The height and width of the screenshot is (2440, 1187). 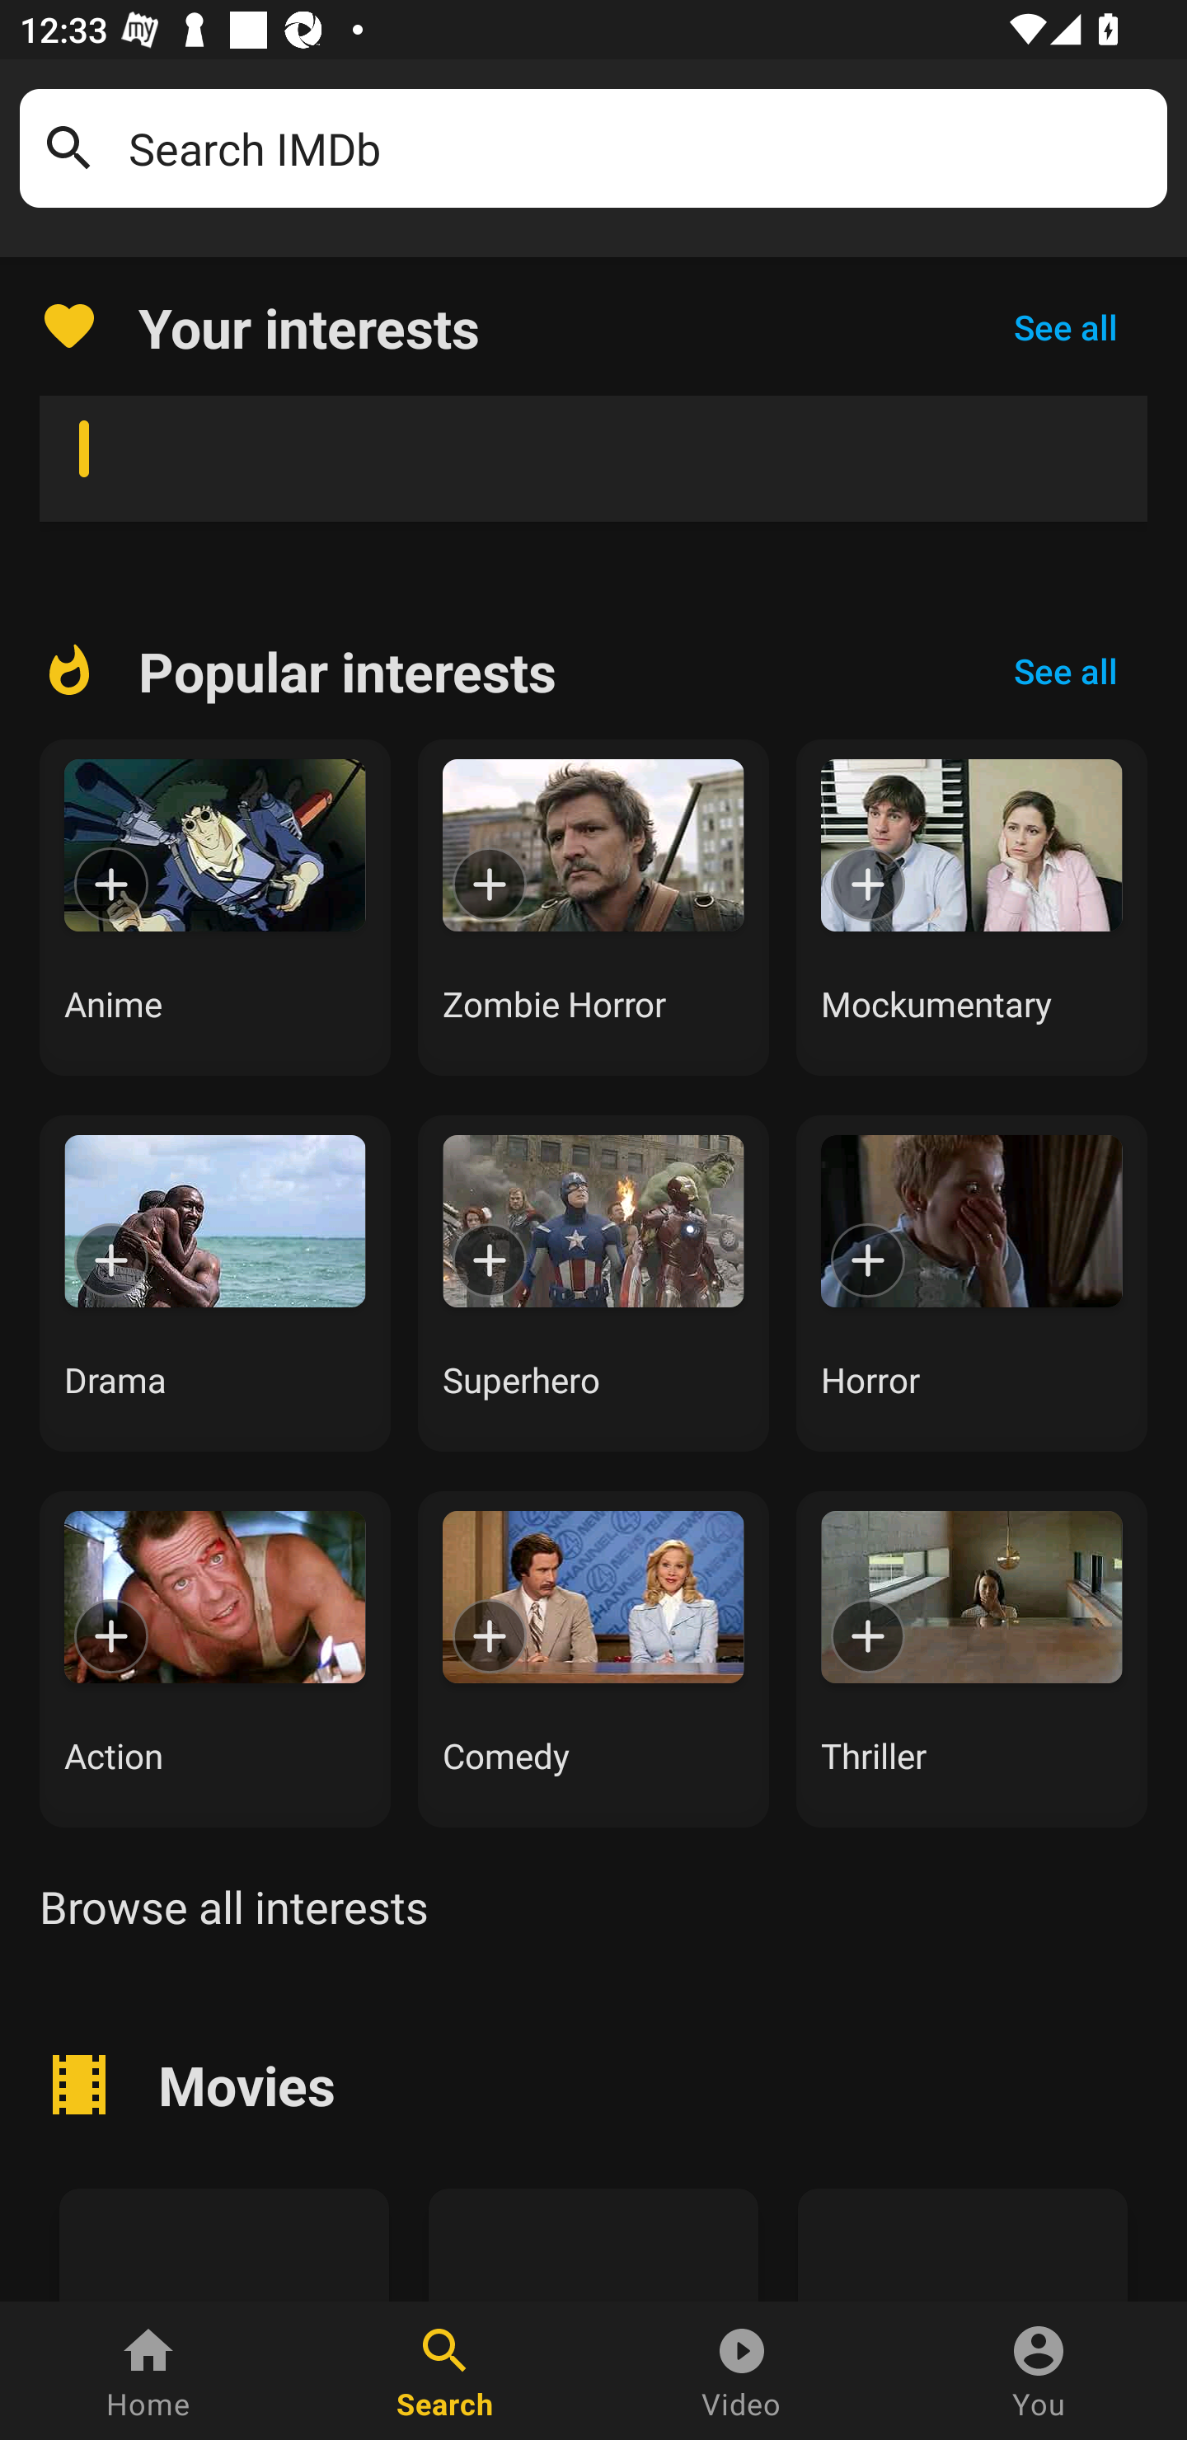 I want to click on Horror, so click(x=972, y=1283).